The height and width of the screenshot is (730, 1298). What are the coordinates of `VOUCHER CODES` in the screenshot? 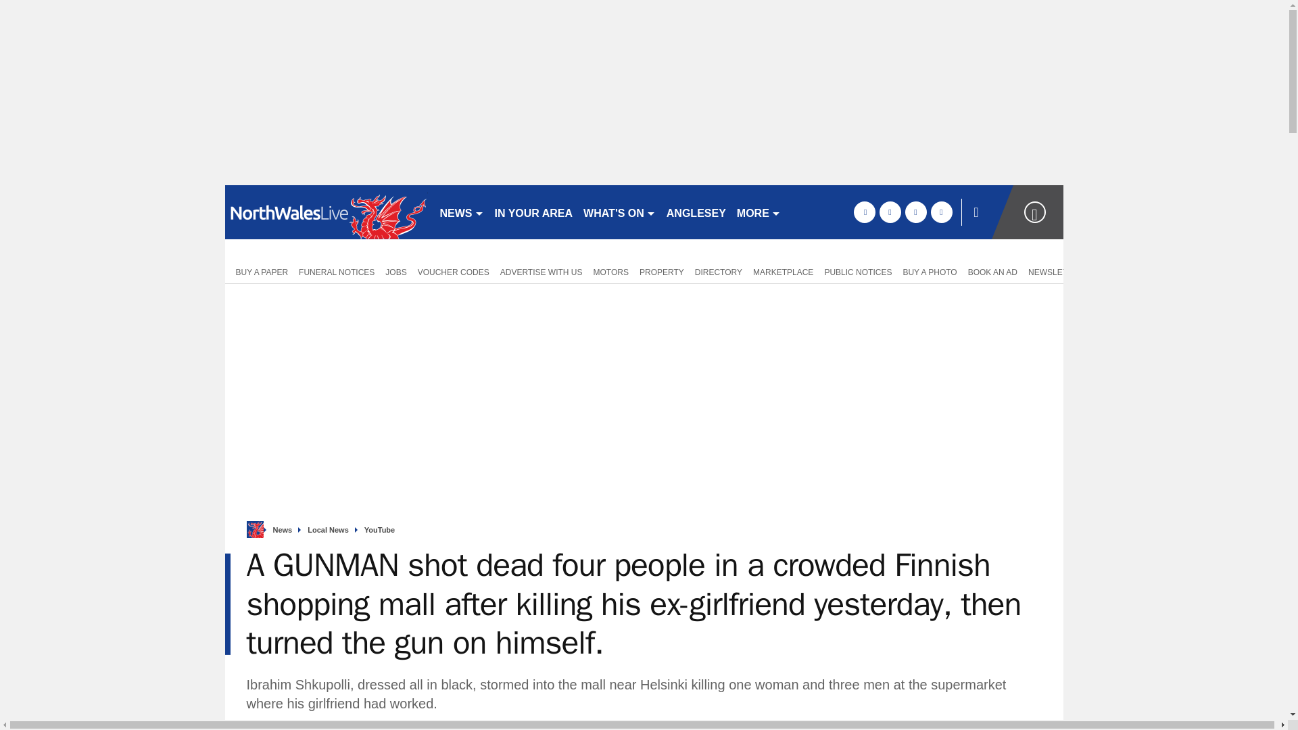 It's located at (453, 271).